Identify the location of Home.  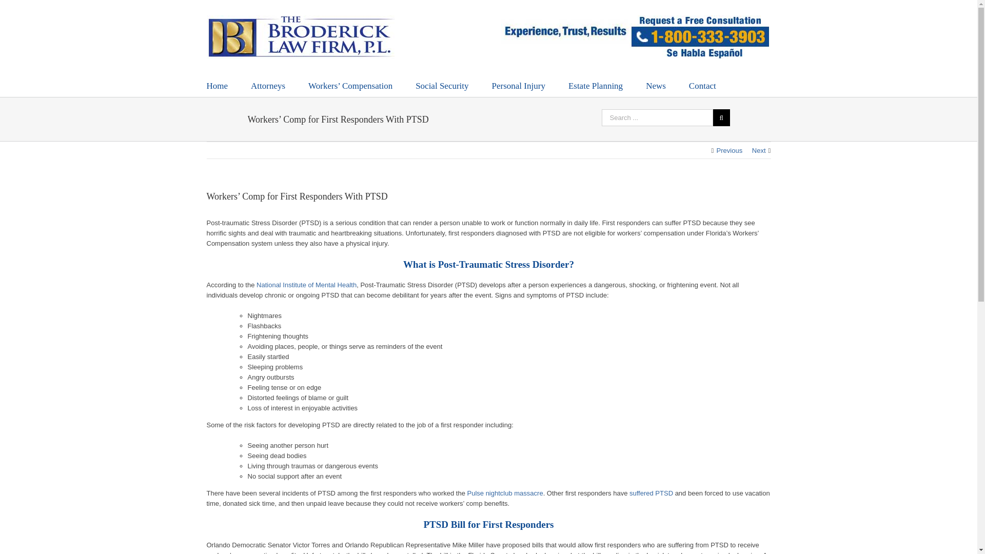
(216, 85).